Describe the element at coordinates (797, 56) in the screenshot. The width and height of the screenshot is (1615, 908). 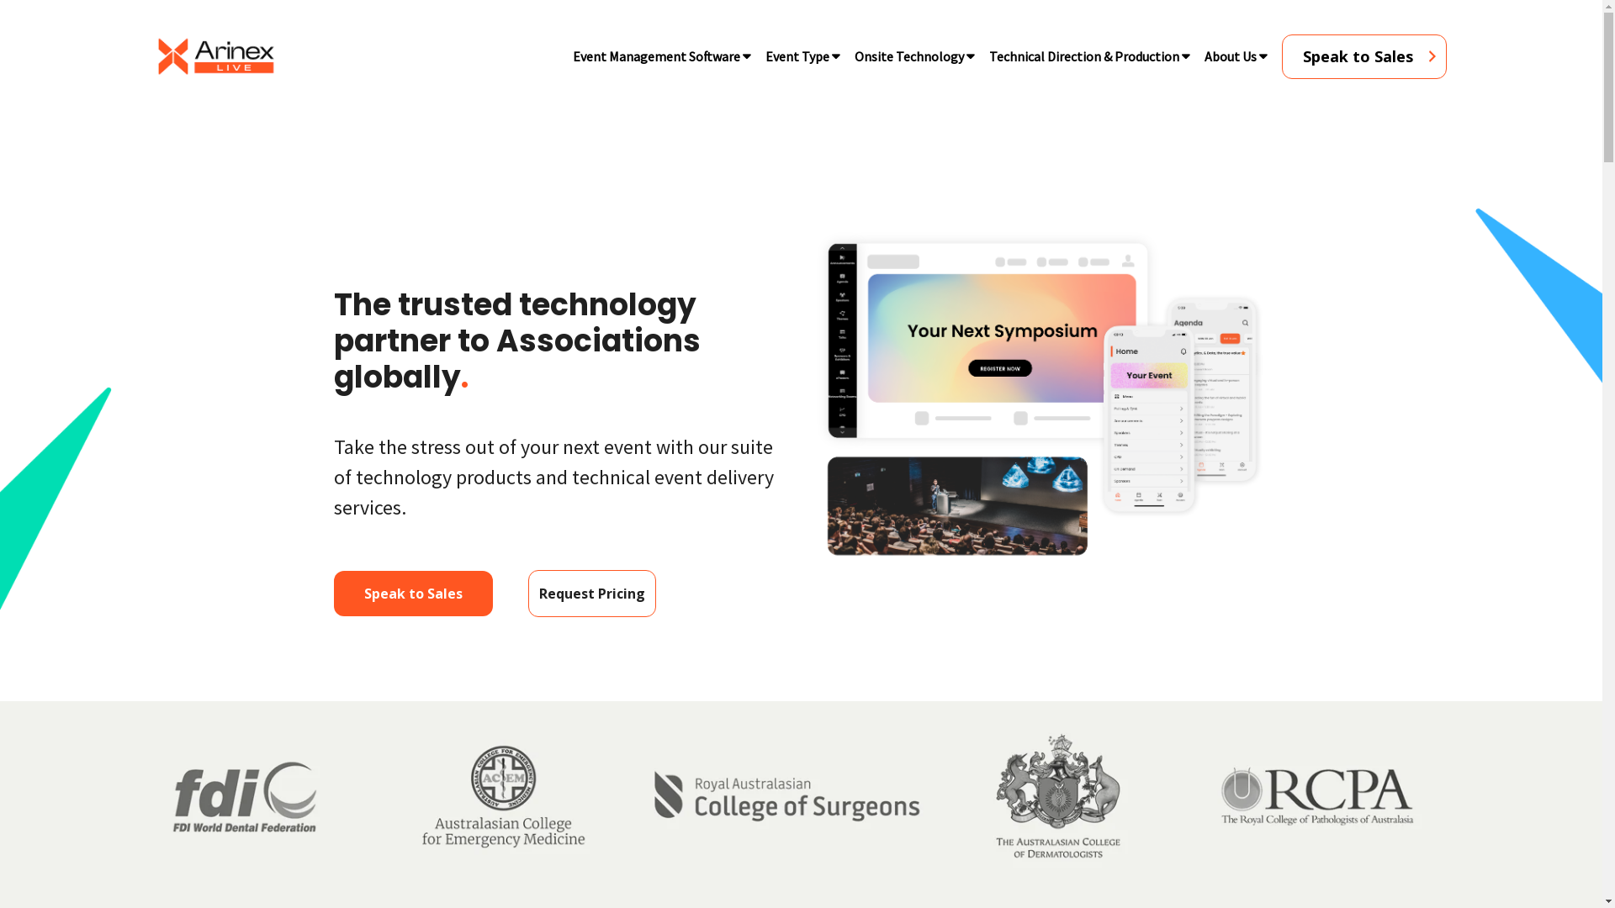
I see `Event Type` at that location.